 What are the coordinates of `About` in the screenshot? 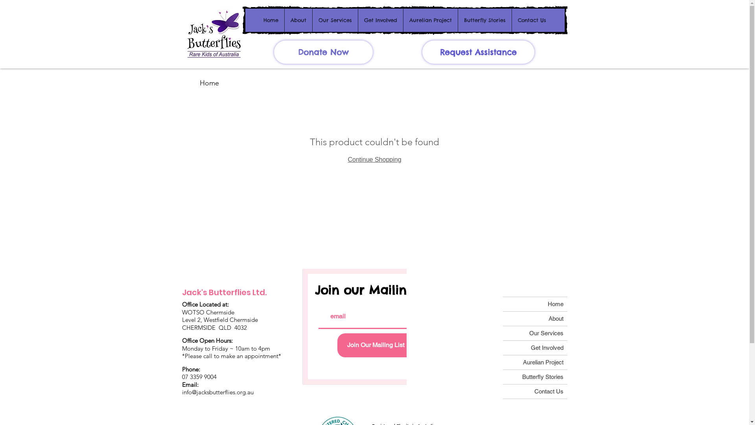 It's located at (298, 20).